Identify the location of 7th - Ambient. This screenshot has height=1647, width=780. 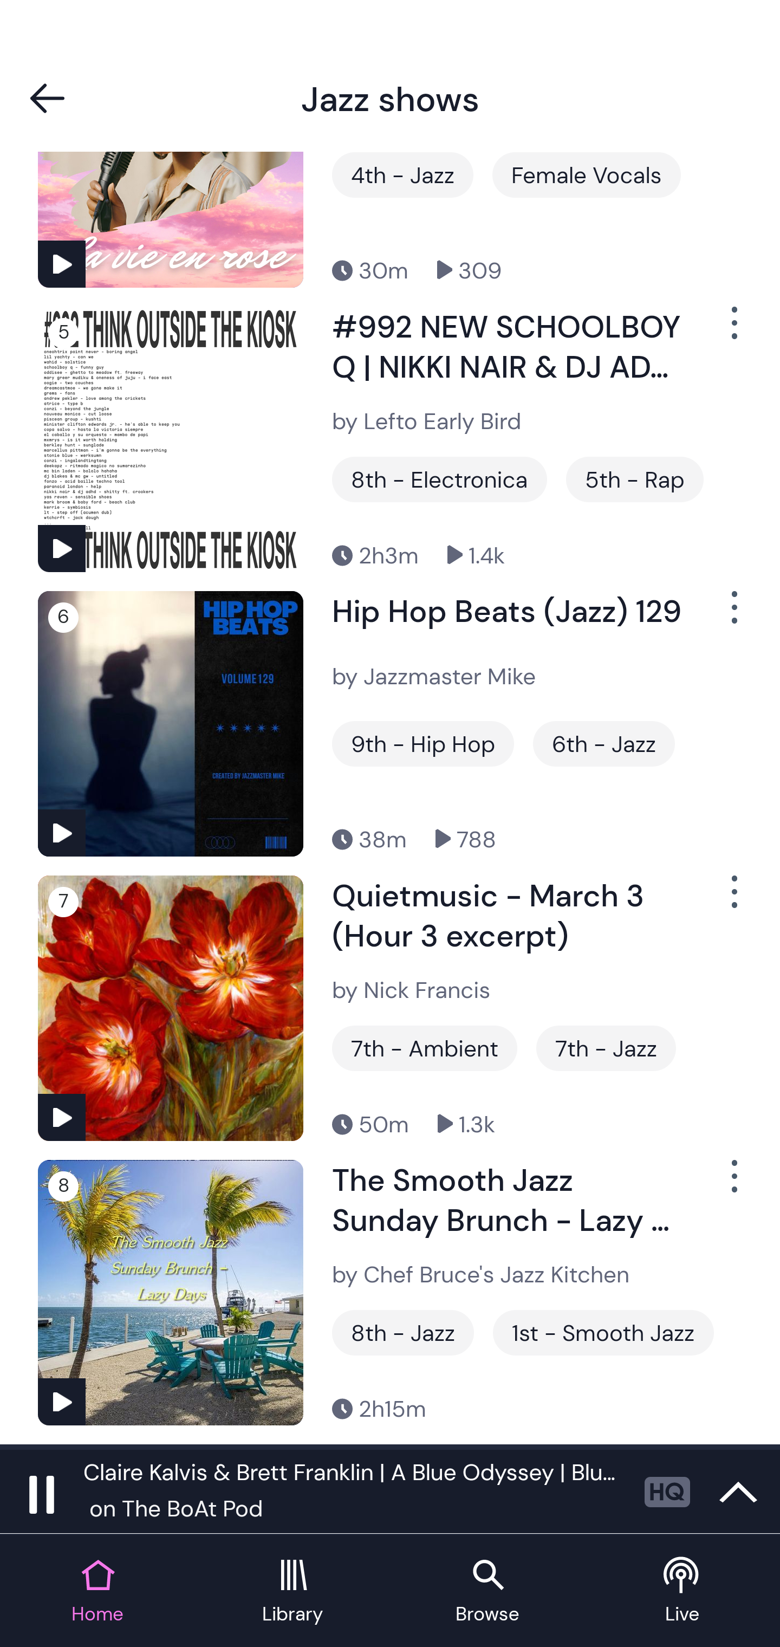
(425, 1048).